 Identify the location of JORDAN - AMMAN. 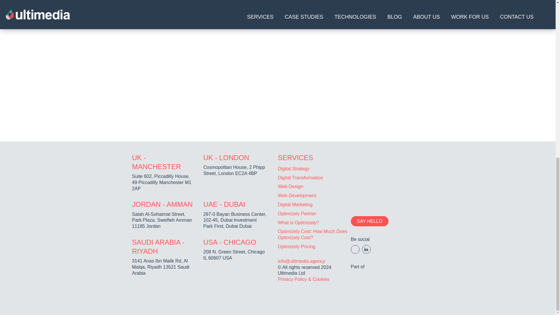
(162, 204).